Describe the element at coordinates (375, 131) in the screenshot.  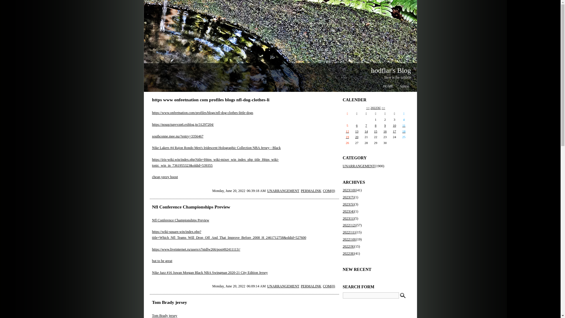
I see `15` at that location.